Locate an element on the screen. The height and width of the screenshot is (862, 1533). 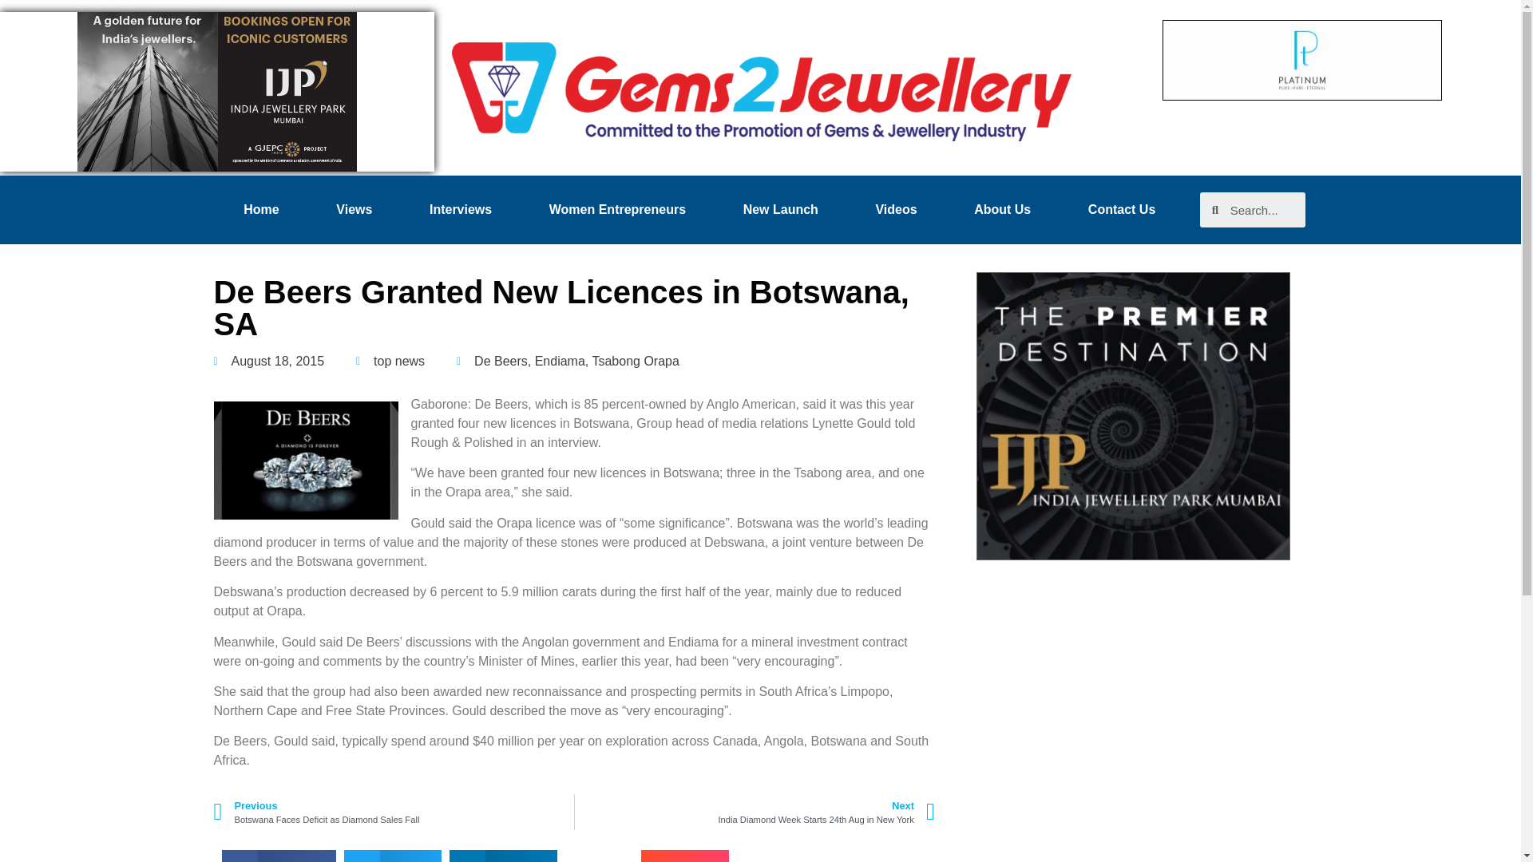
top news is located at coordinates (460, 209).